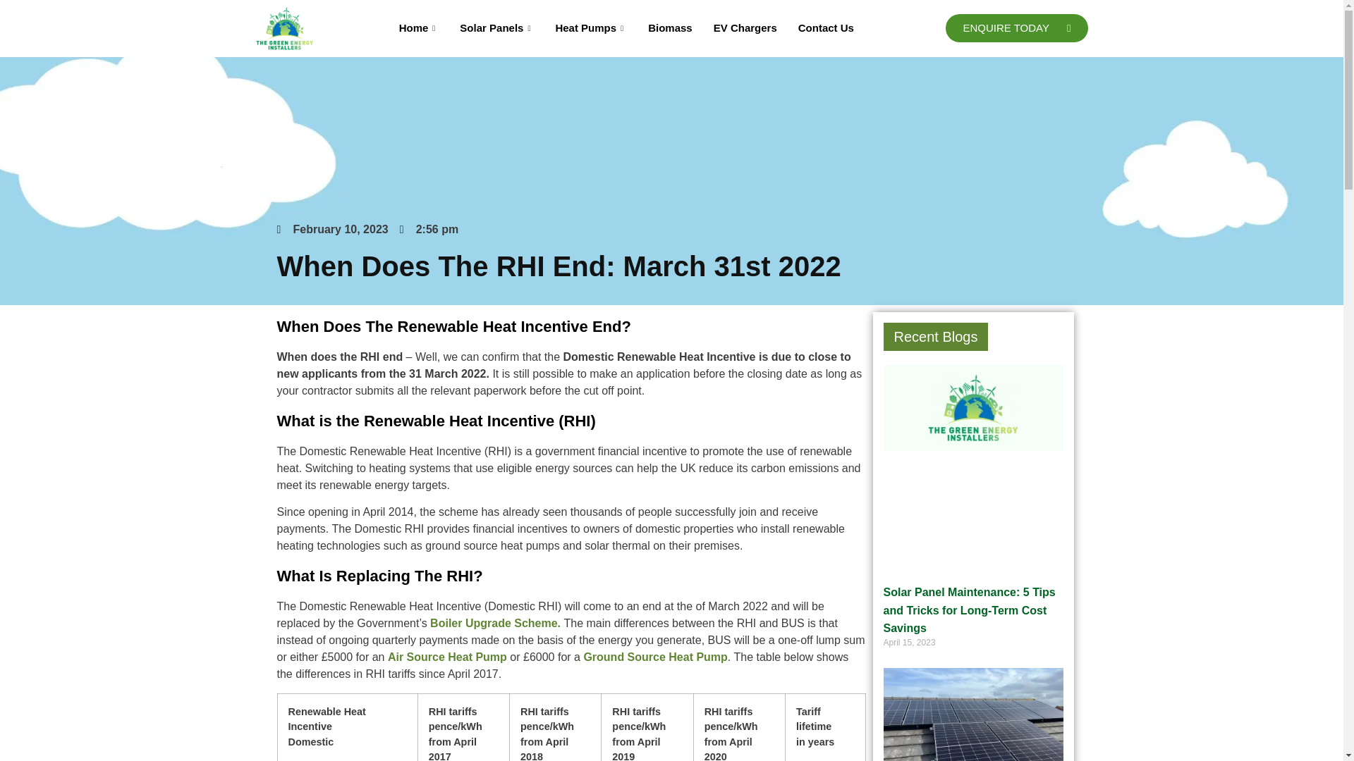  I want to click on EV Chargers, so click(745, 28).